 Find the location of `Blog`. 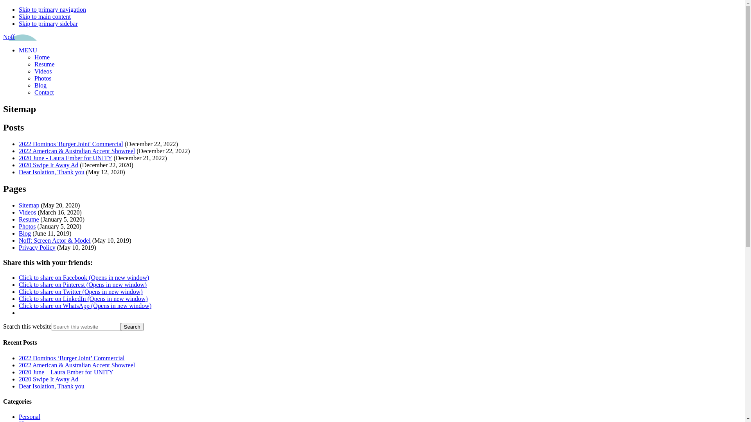

Blog is located at coordinates (41, 85).